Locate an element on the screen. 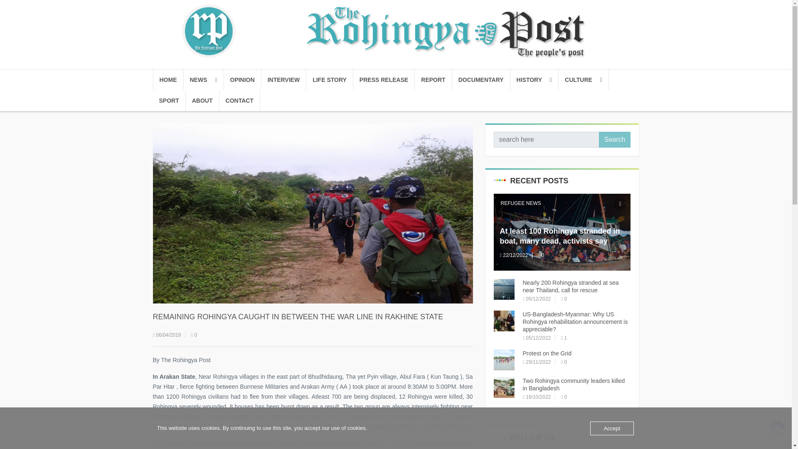 Image resolution: width=798 pixels, height=449 pixels. CULTURE is located at coordinates (584, 80).